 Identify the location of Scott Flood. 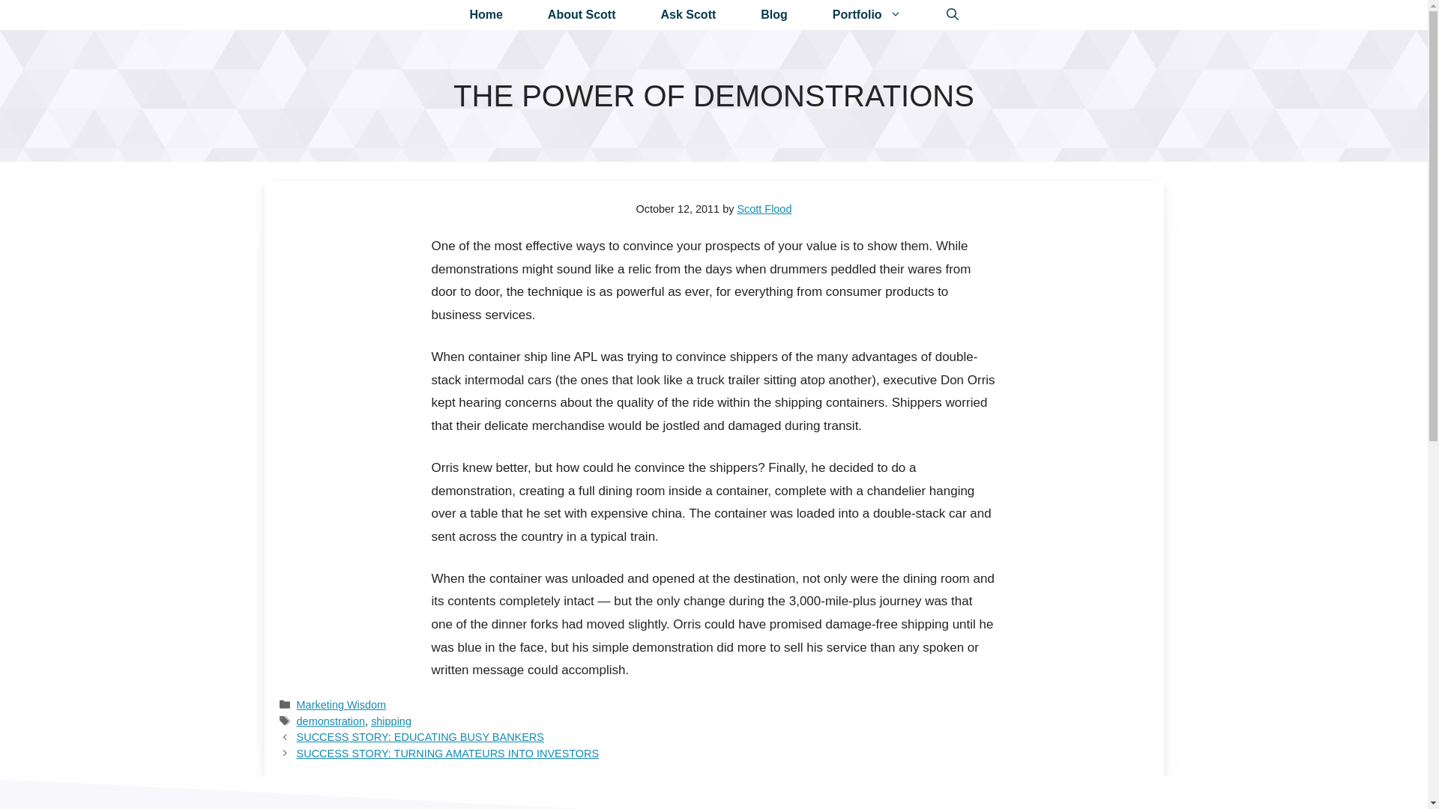
(764, 209).